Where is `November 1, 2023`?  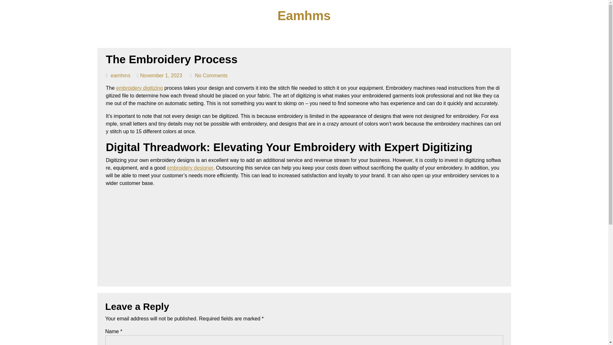
November 1, 2023 is located at coordinates (161, 75).